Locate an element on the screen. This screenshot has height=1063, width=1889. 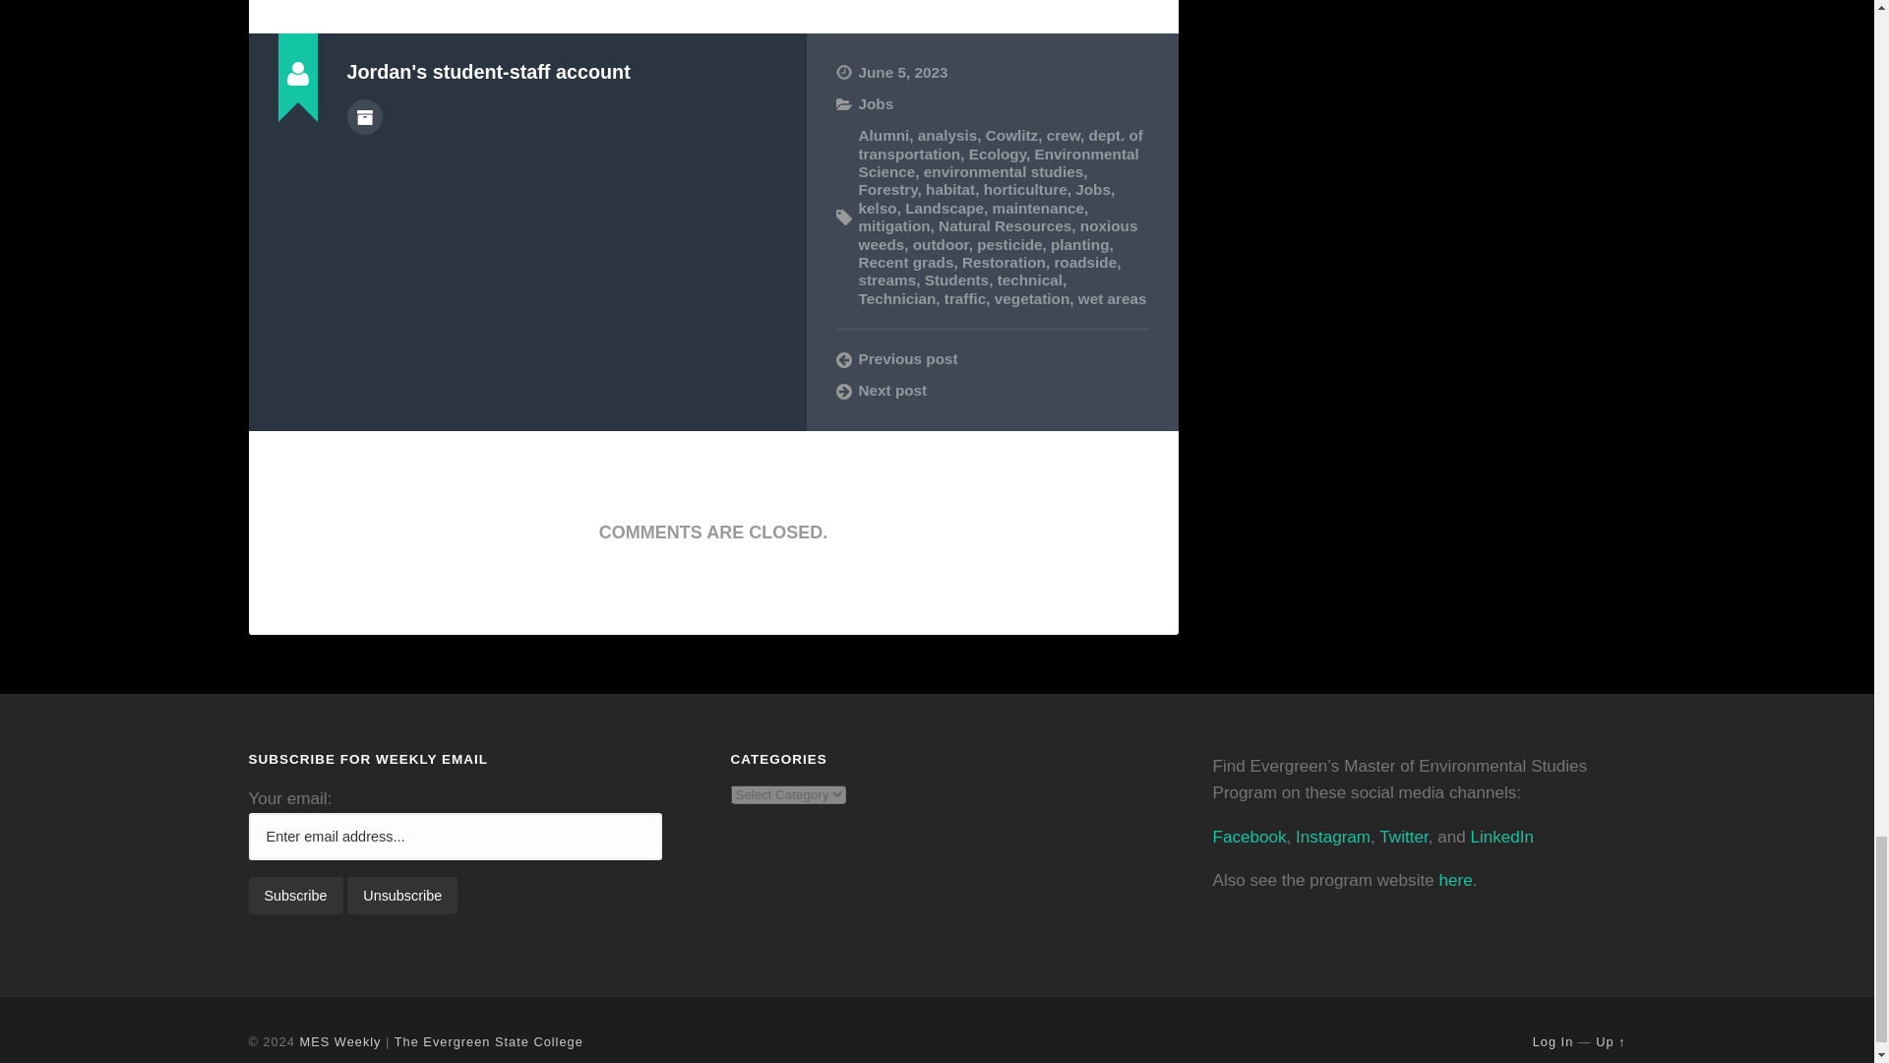
Enter email address... is located at coordinates (455, 837).